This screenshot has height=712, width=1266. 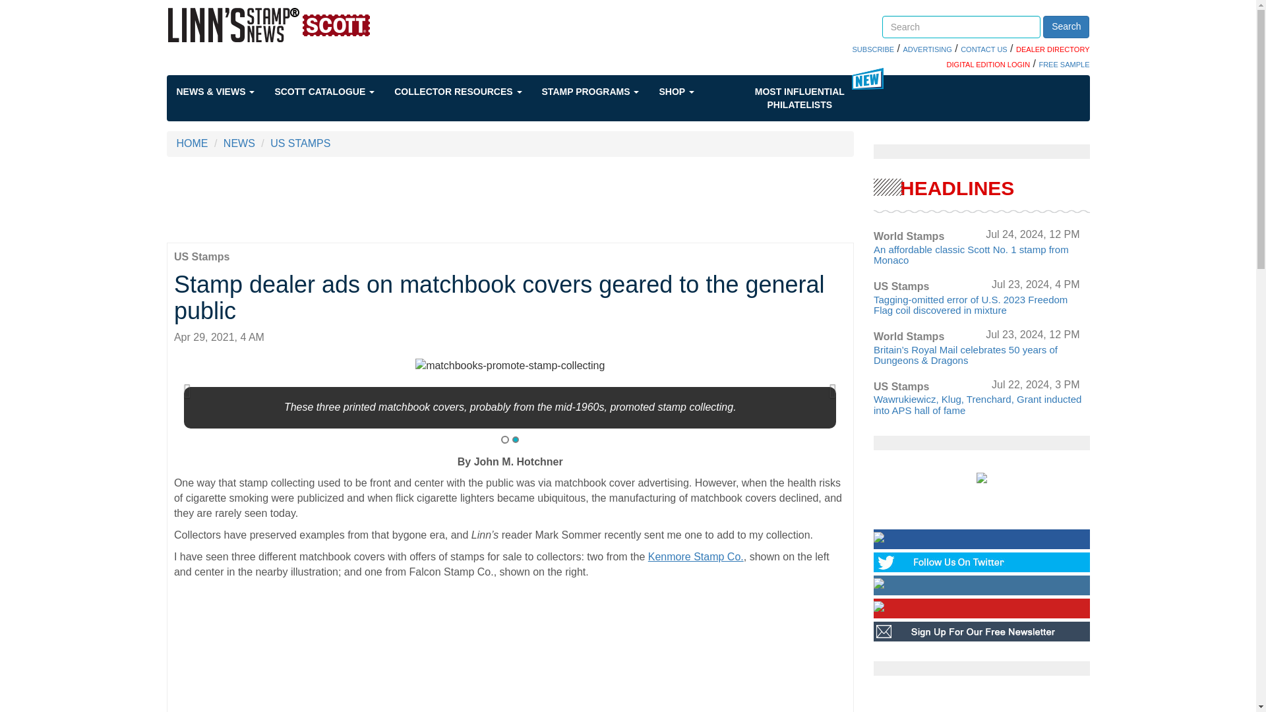 What do you see at coordinates (927, 49) in the screenshot?
I see `ADVERTISING` at bounding box center [927, 49].